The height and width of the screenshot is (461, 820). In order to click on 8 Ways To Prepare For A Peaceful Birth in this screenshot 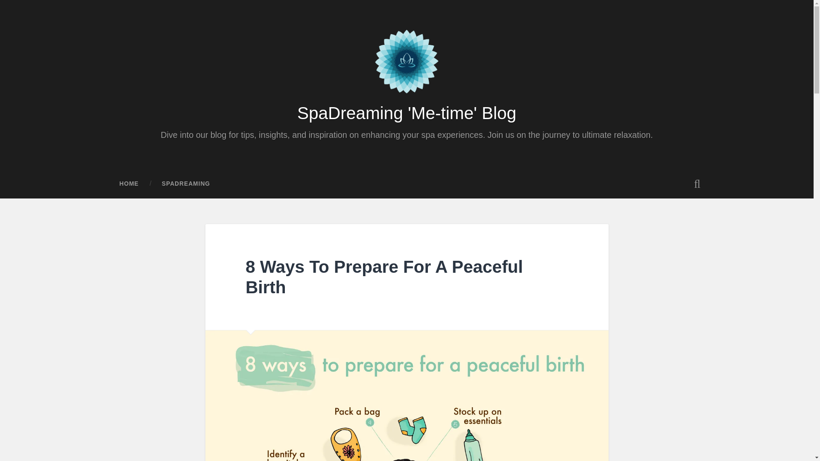, I will do `click(384, 277)`.